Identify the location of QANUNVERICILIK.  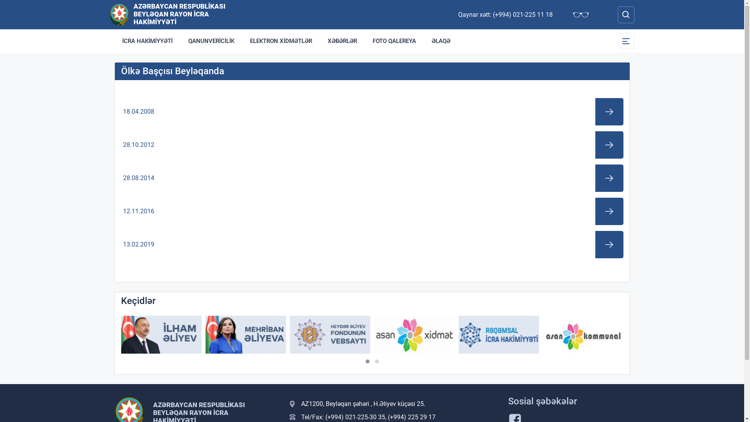
(211, 41).